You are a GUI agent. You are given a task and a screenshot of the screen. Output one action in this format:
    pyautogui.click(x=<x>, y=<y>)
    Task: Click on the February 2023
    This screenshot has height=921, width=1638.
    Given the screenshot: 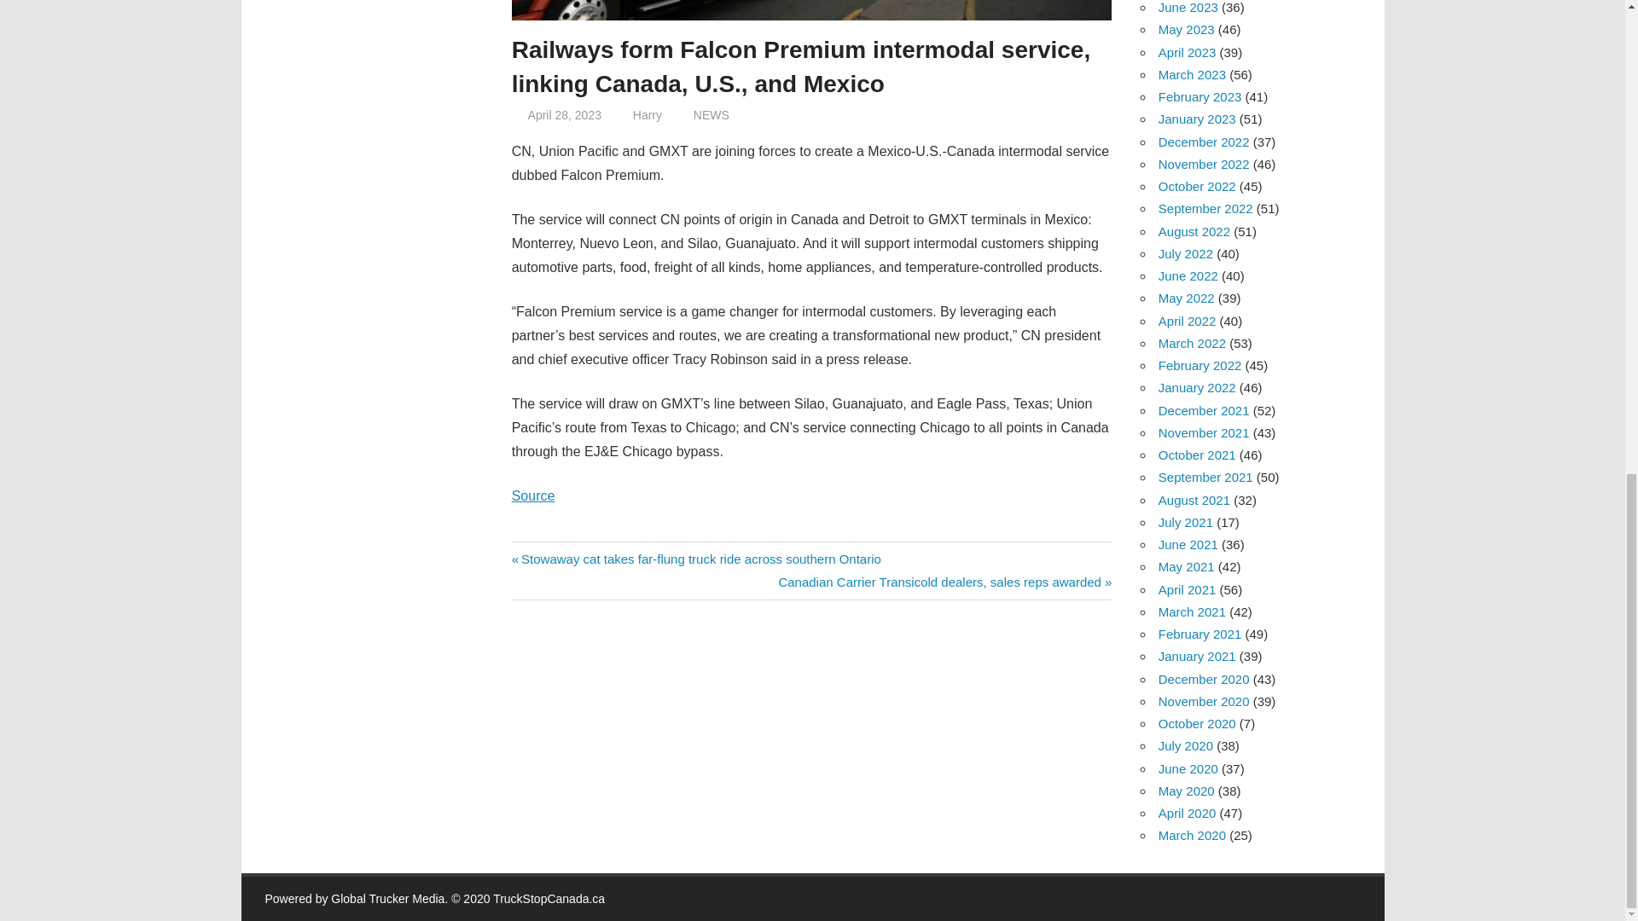 What is the action you would take?
    pyautogui.click(x=1199, y=96)
    